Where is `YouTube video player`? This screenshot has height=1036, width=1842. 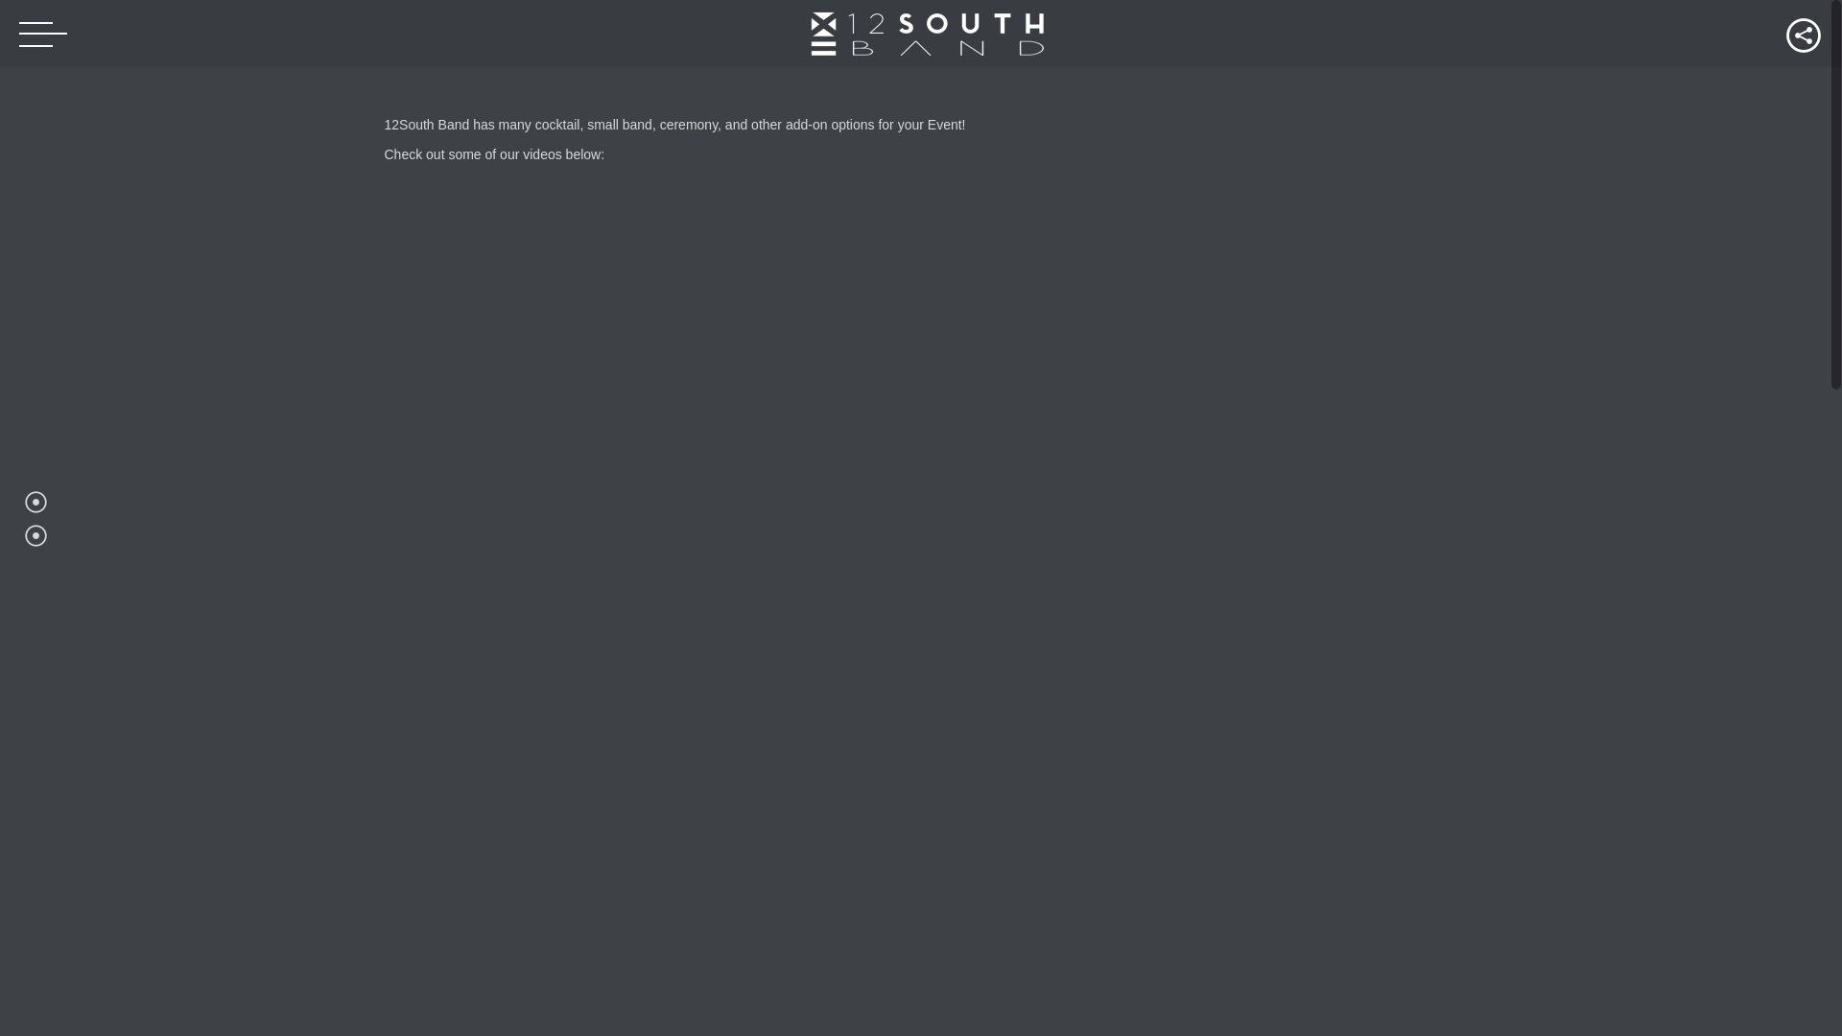
YouTube video player is located at coordinates (921, 466).